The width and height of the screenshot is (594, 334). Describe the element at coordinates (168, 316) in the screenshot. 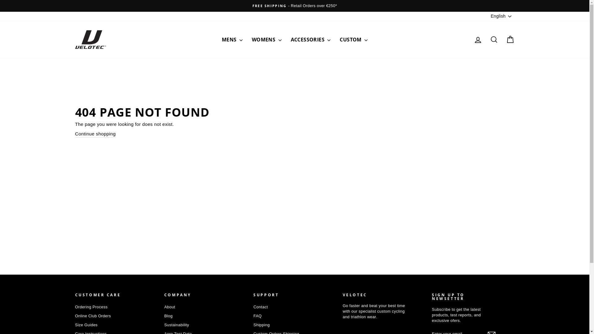

I see `Blog` at that location.